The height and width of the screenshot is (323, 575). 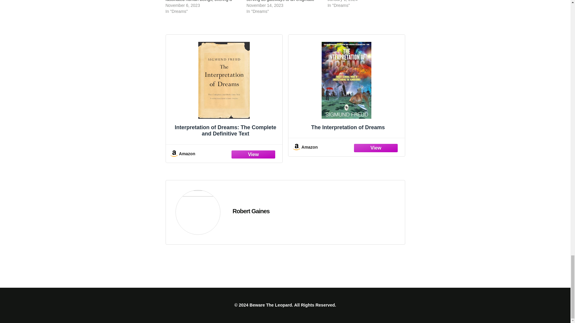 What do you see at coordinates (346, 147) in the screenshot?
I see `Amazon` at bounding box center [346, 147].